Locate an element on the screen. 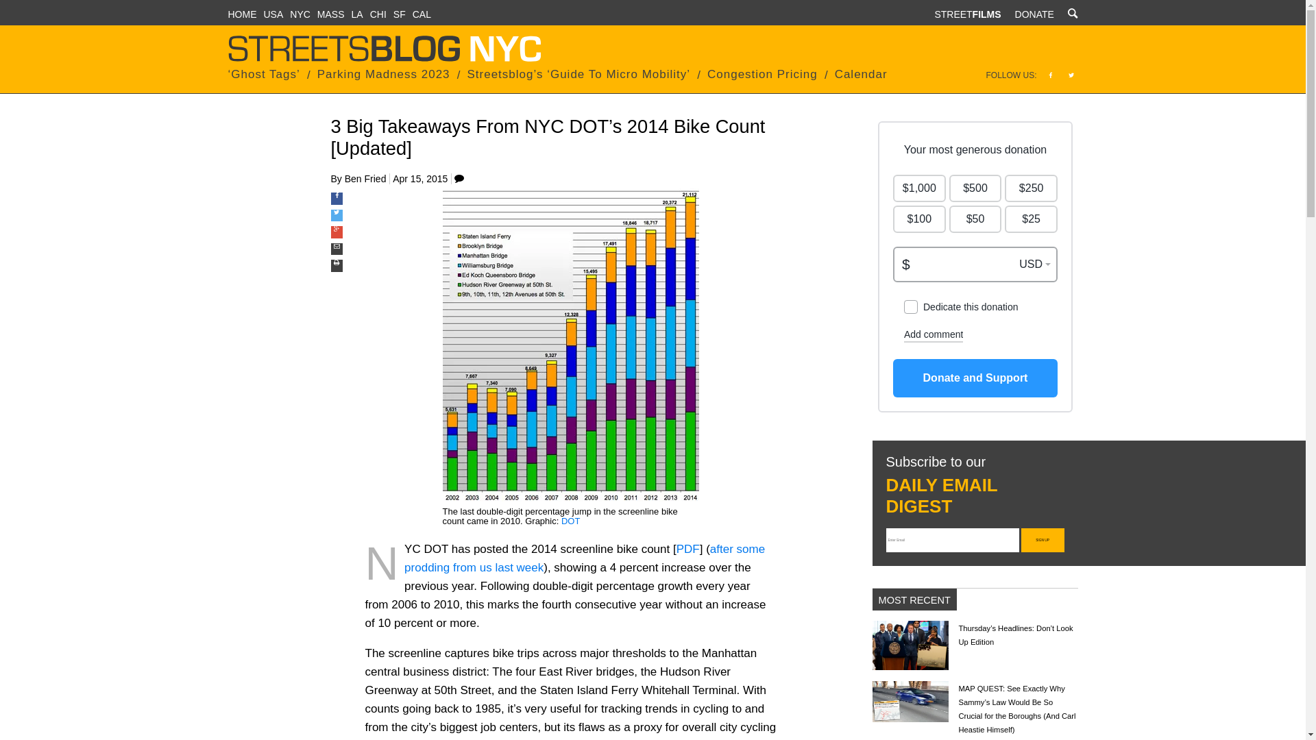 The height and width of the screenshot is (740, 1316). LA is located at coordinates (356, 14).